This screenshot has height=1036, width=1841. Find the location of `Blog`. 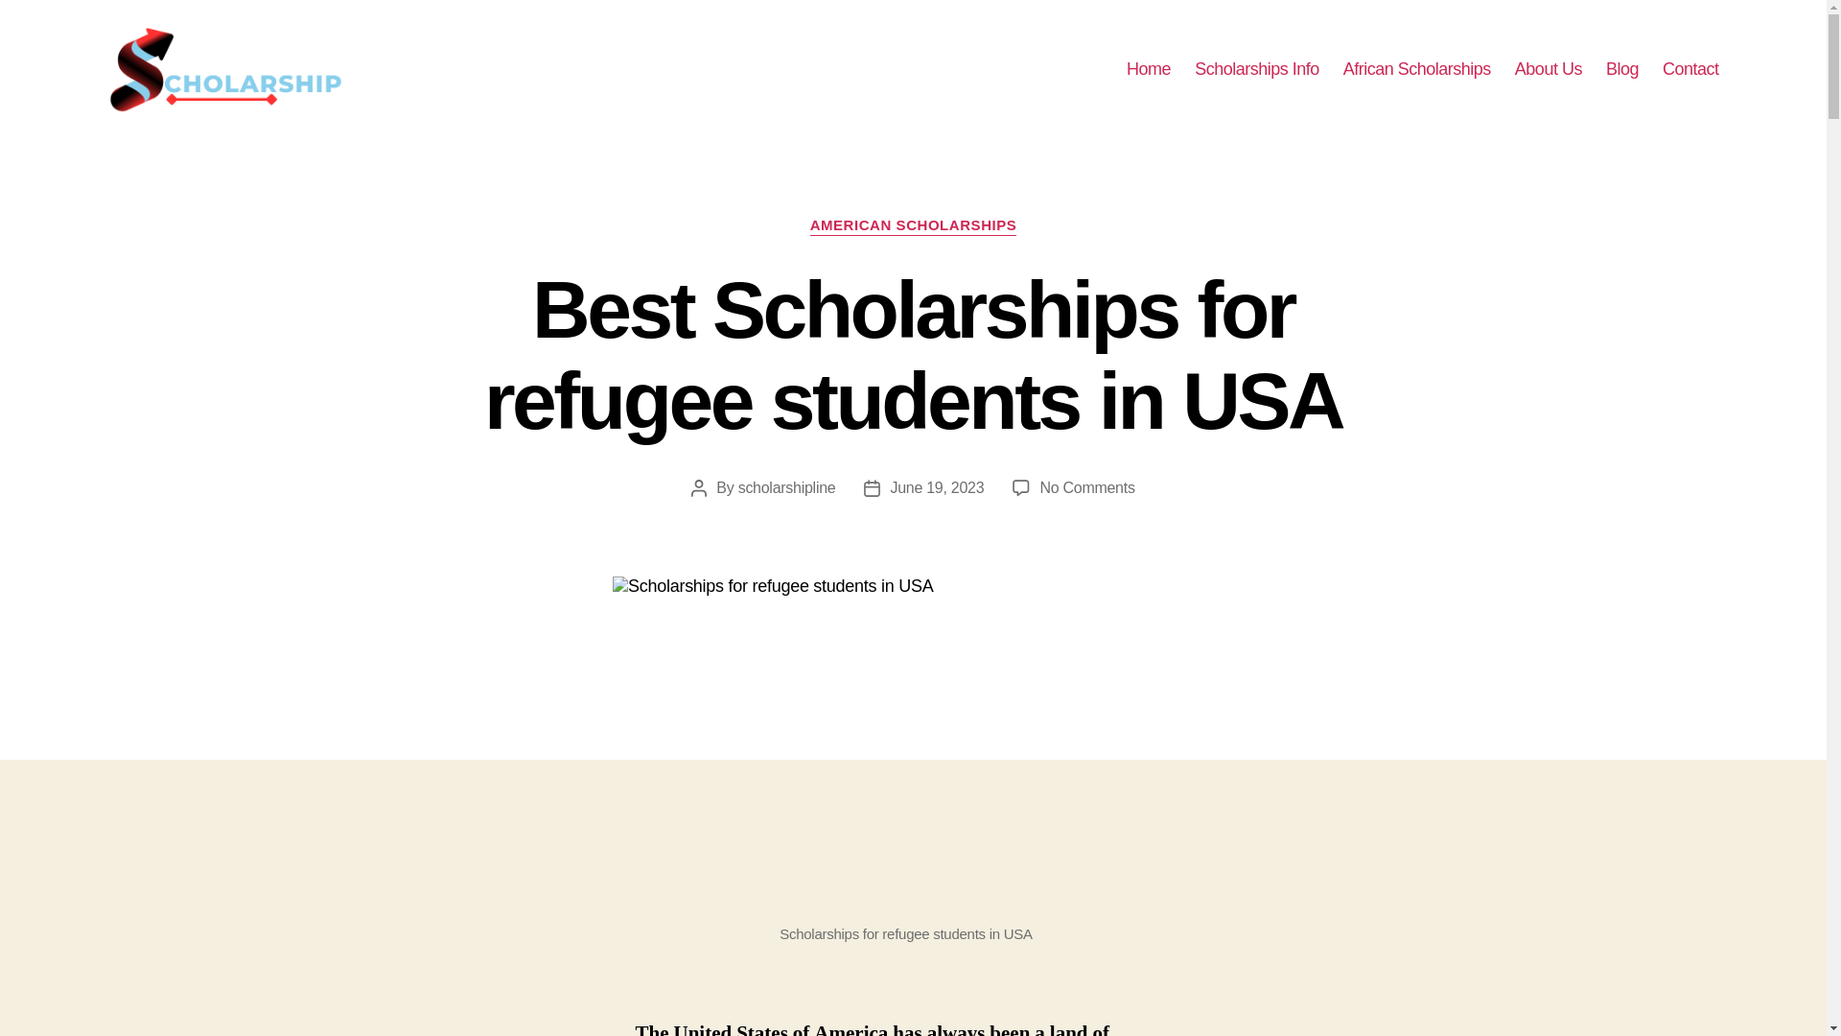

Blog is located at coordinates (1621, 69).